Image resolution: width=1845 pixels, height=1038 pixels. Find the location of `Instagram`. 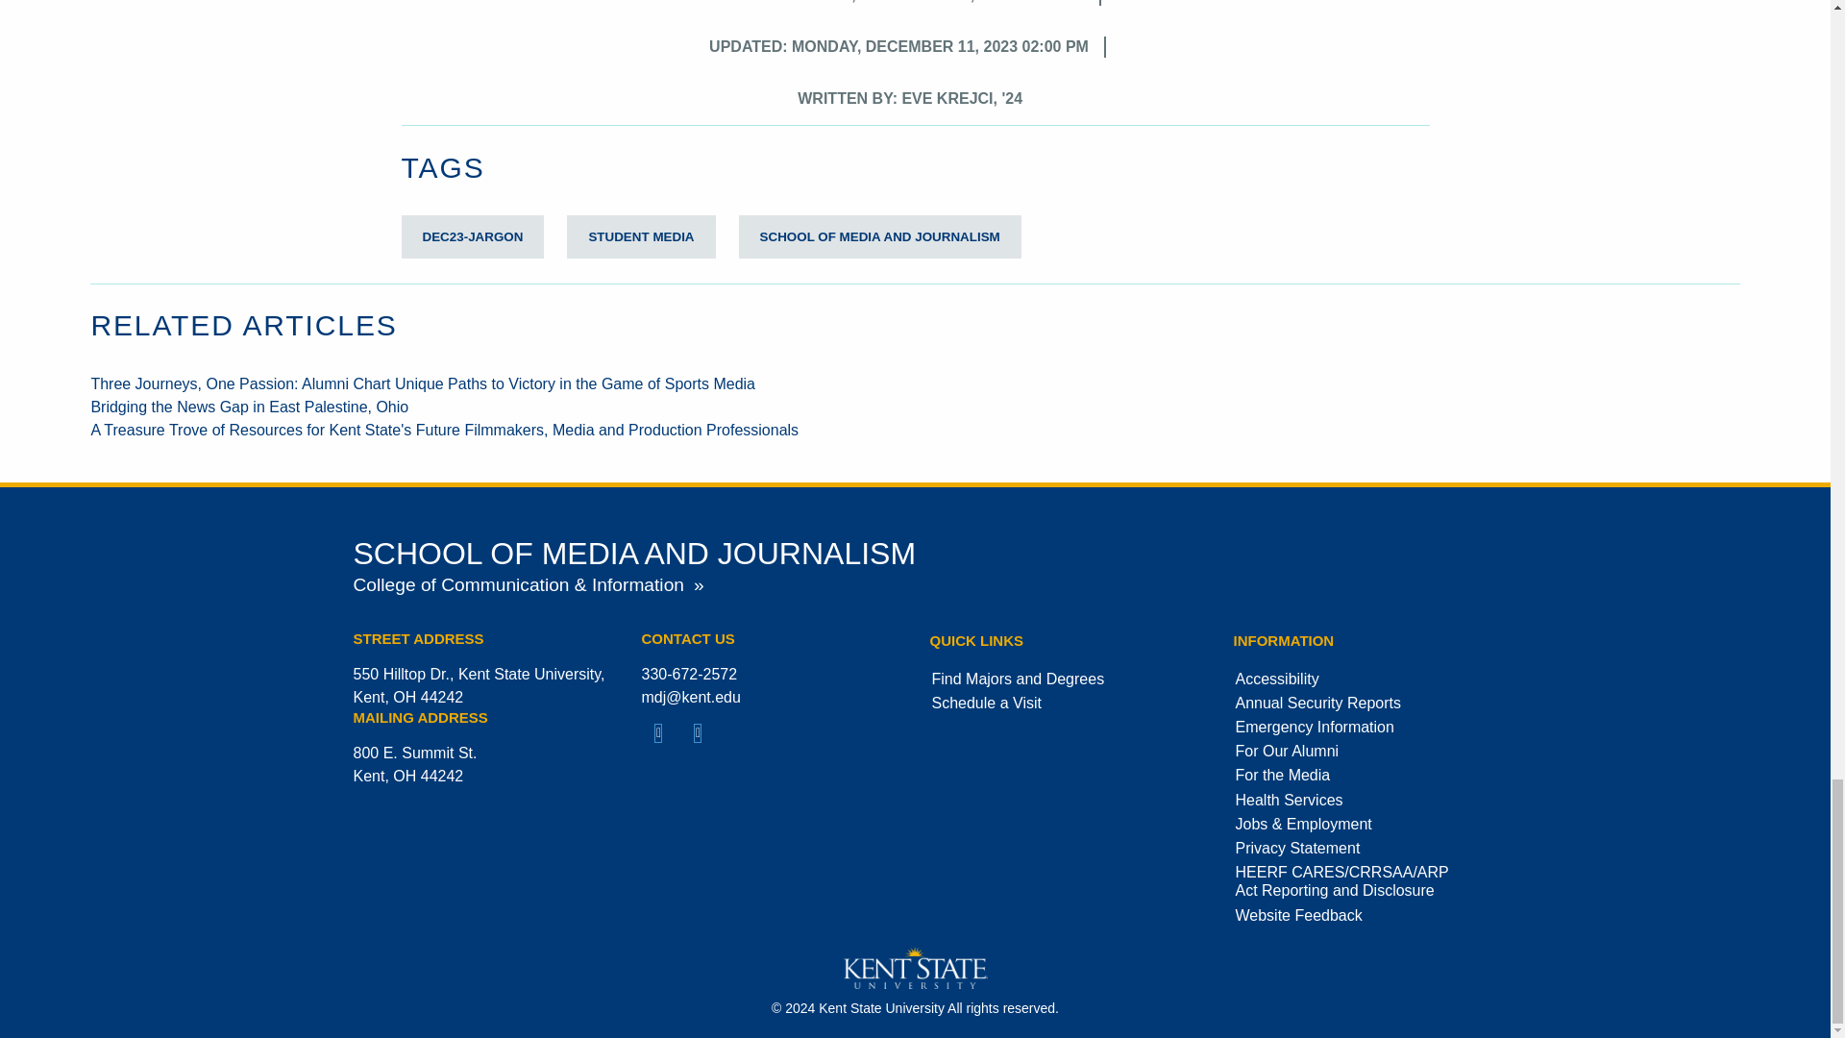

Instagram is located at coordinates (698, 734).